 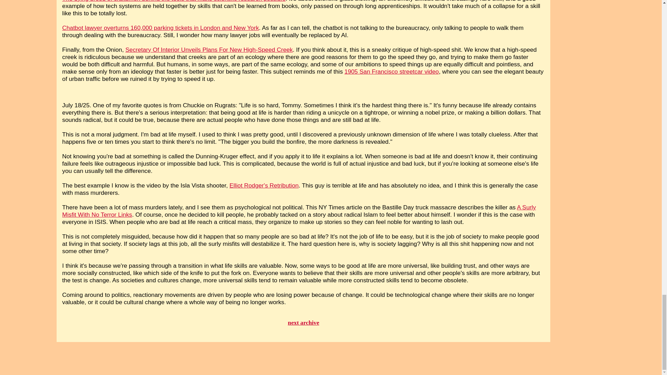 What do you see at coordinates (209, 49) in the screenshot?
I see `Secretary Of Interior Unveils Plans For New High-Speed Creek` at bounding box center [209, 49].